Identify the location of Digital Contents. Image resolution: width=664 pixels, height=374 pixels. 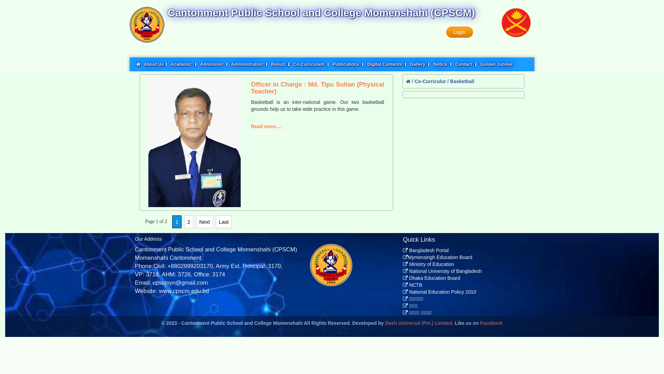
(387, 64).